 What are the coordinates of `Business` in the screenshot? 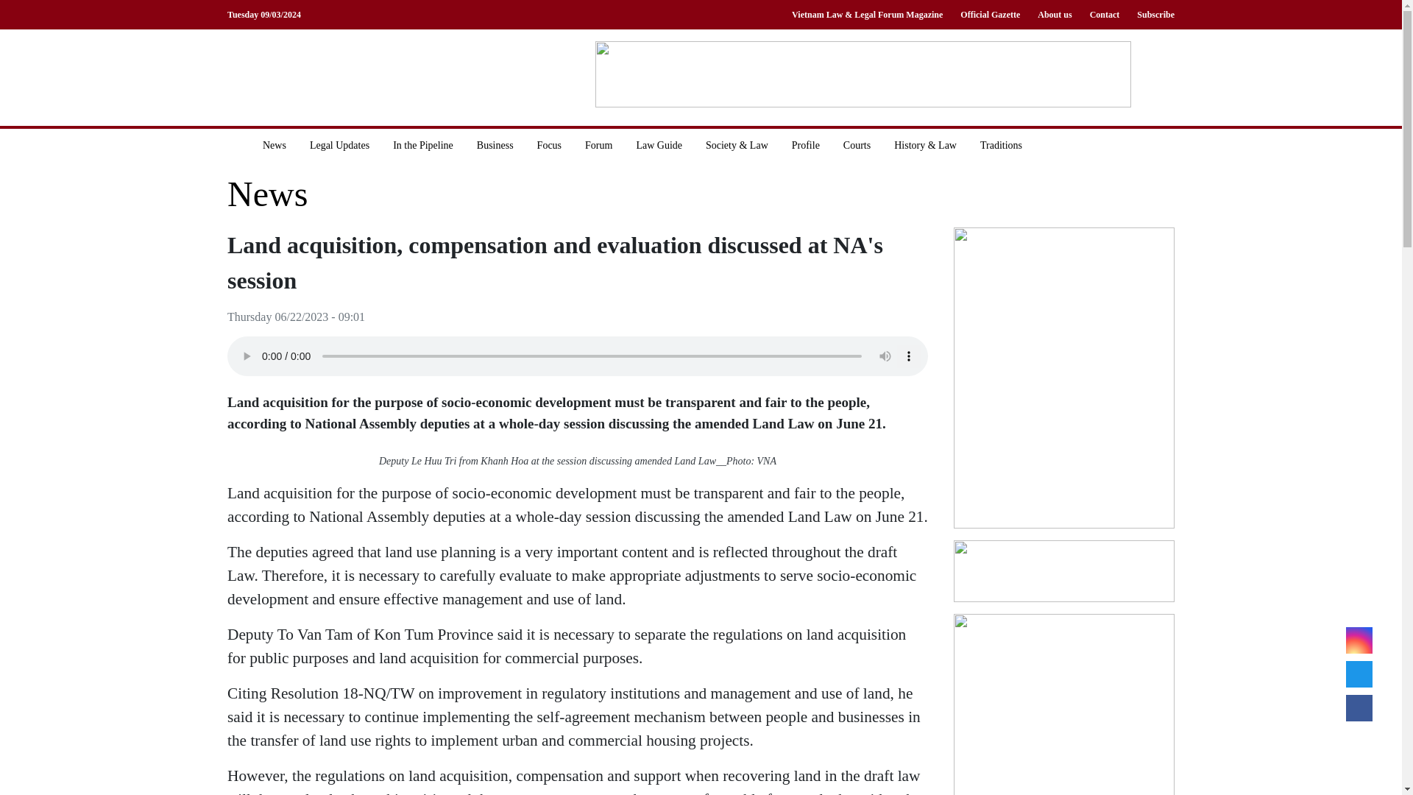 It's located at (495, 145).